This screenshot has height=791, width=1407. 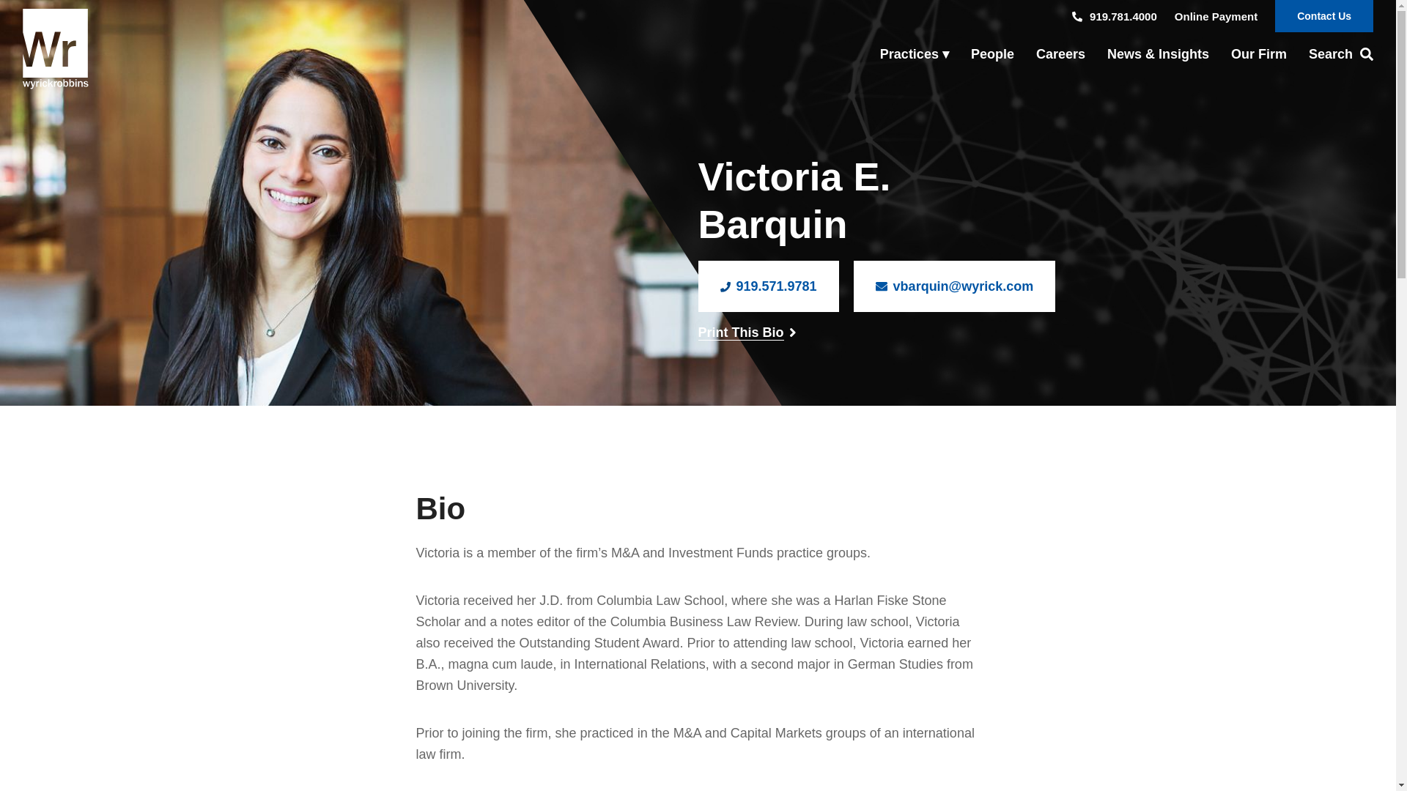 I want to click on Search, so click(x=1335, y=54).